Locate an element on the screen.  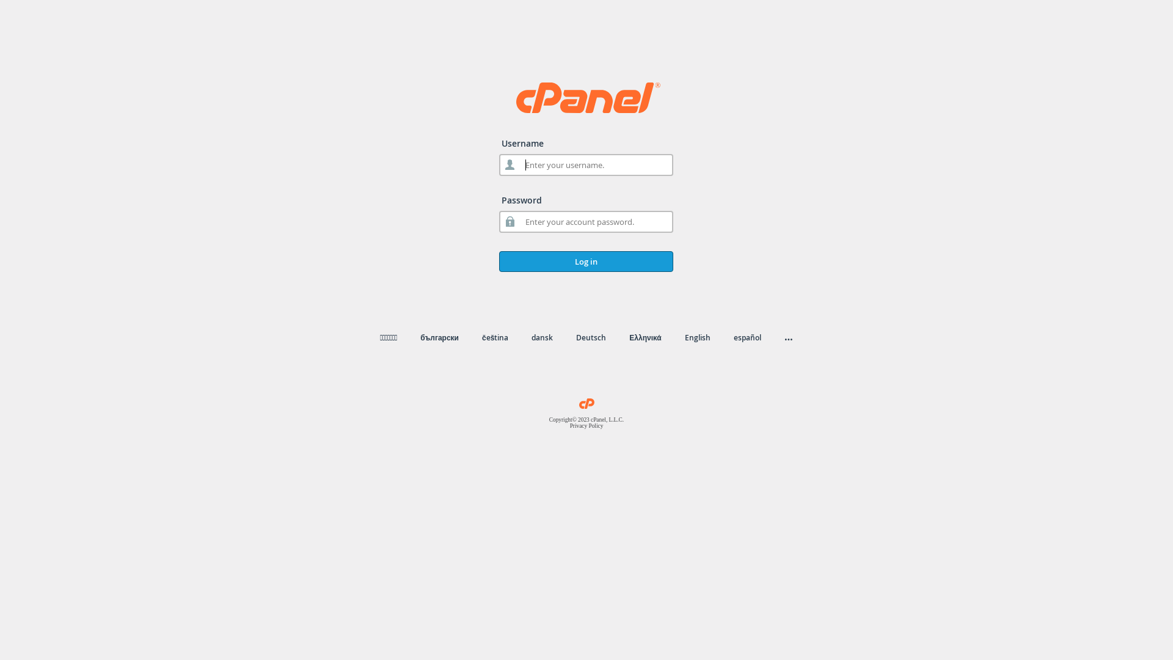
English is located at coordinates (698, 337).